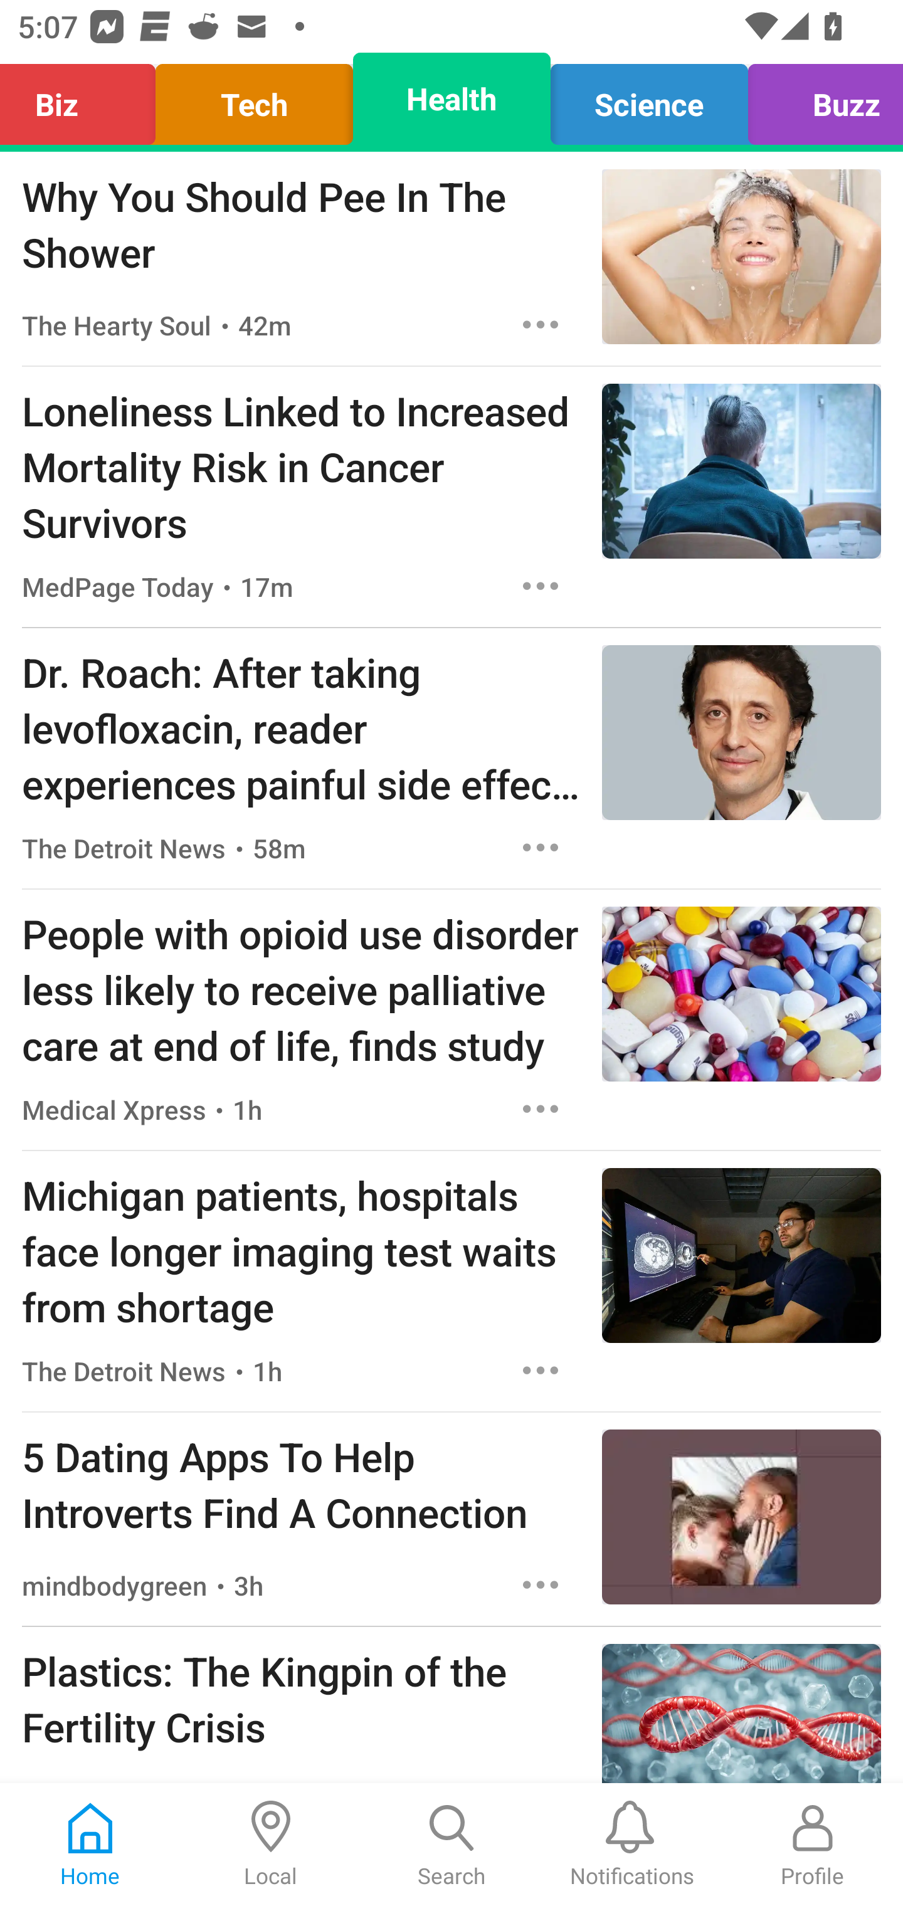 The width and height of the screenshot is (903, 1906). I want to click on Options, so click(541, 1584).